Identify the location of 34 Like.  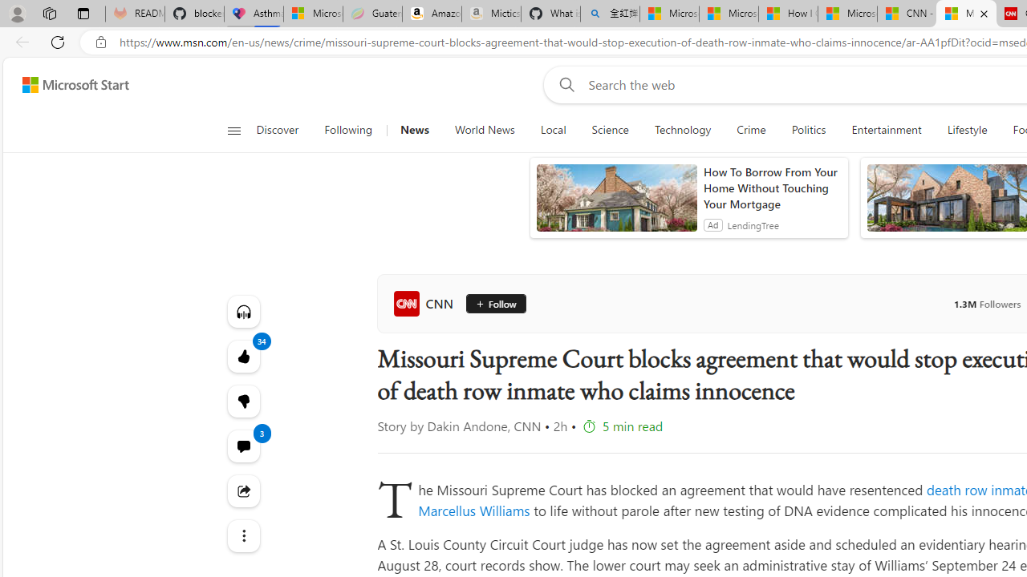
(242, 356).